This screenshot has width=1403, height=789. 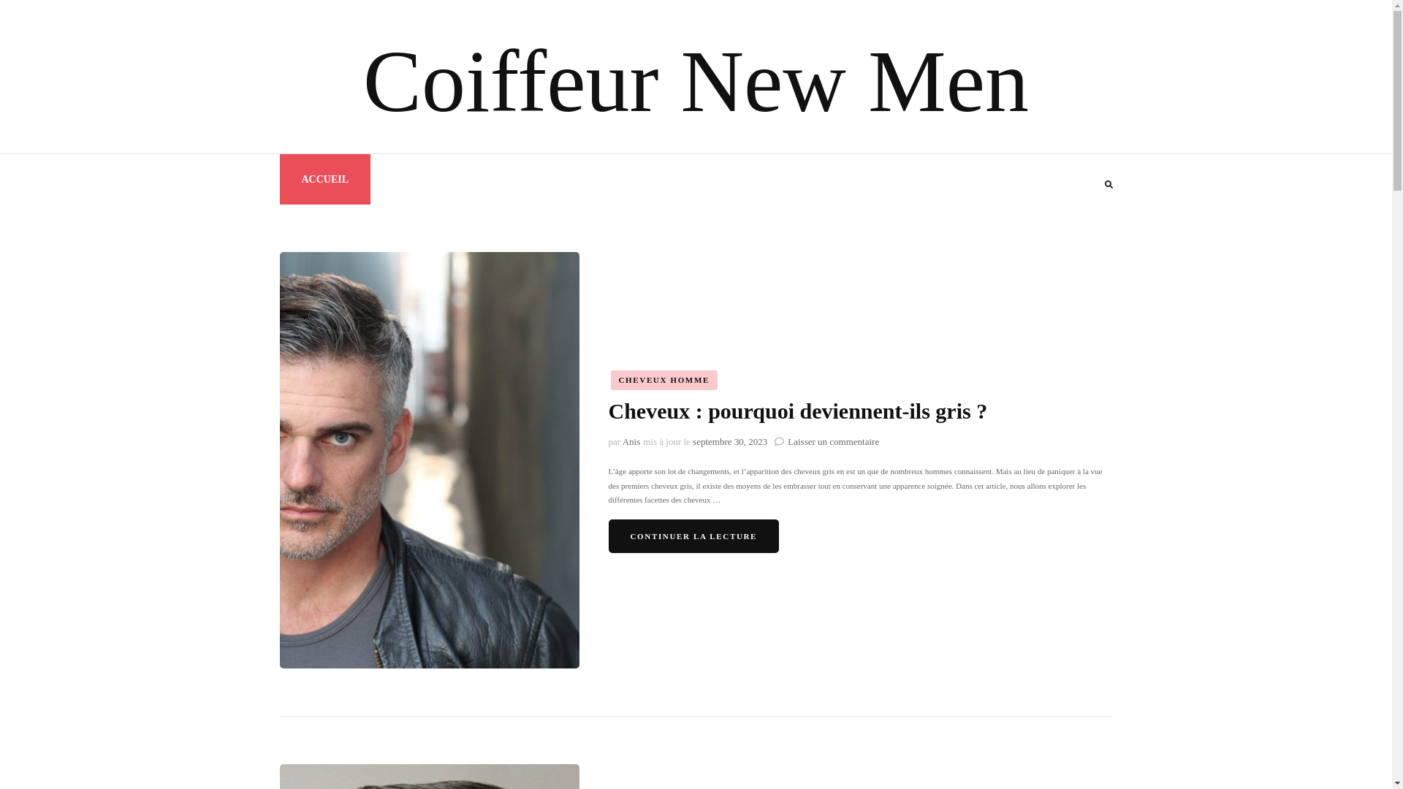 What do you see at coordinates (730, 441) in the screenshot?
I see `septembre 30, 2023` at bounding box center [730, 441].